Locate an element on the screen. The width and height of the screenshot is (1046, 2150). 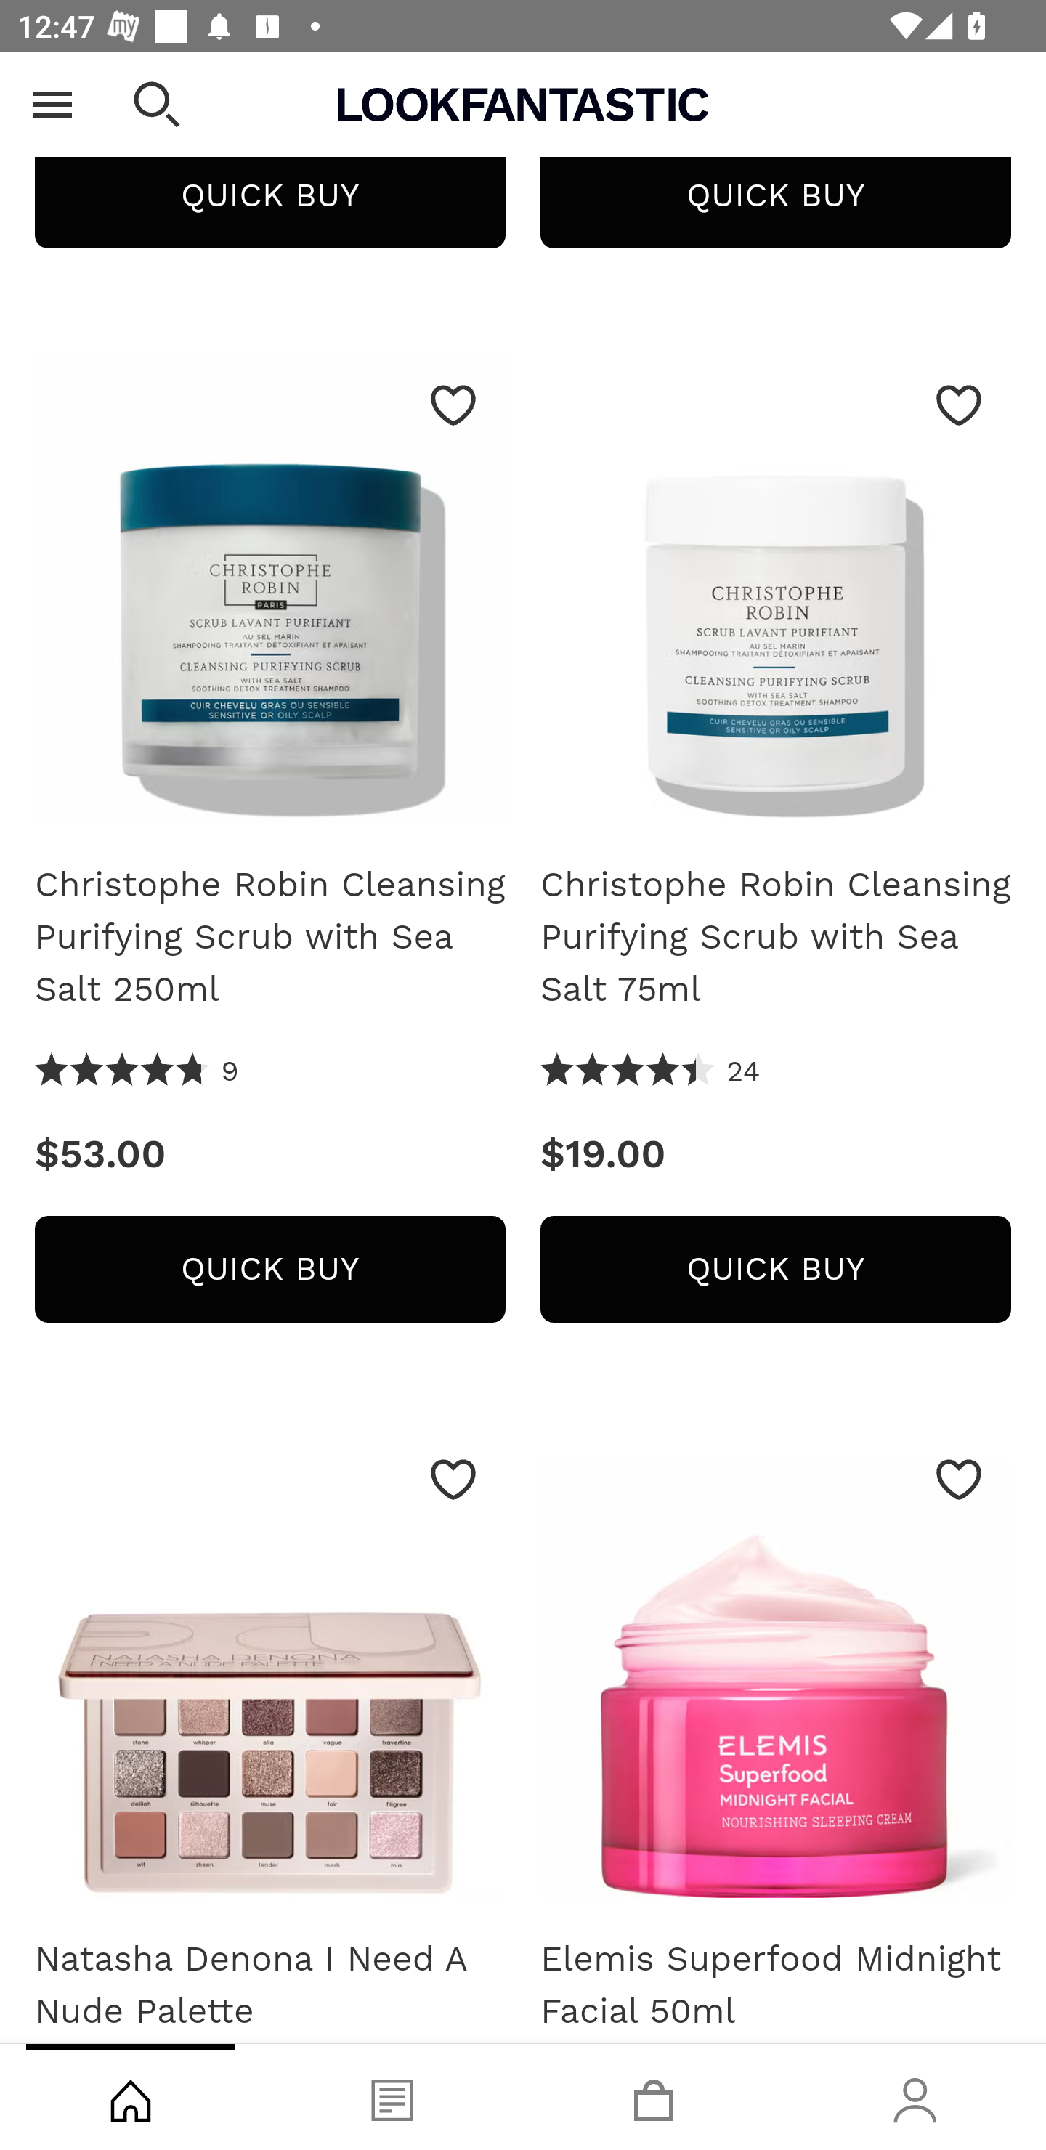
Shop, tab, 1 of 4 is located at coordinates (131, 2097).